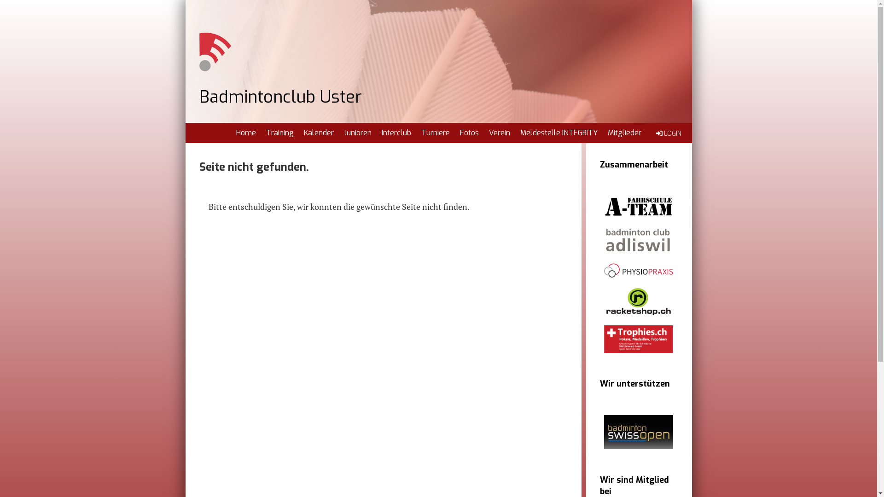  I want to click on Meldestelle INTEGRITY, so click(558, 133).